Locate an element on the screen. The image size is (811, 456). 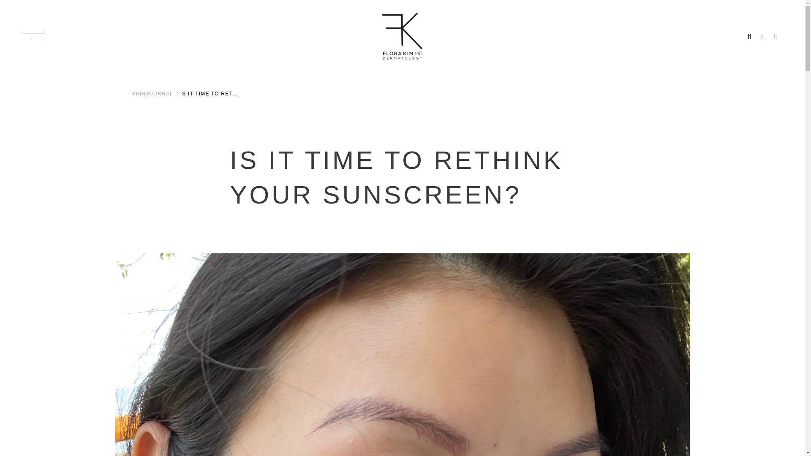
SkinJournal is located at coordinates (153, 93).